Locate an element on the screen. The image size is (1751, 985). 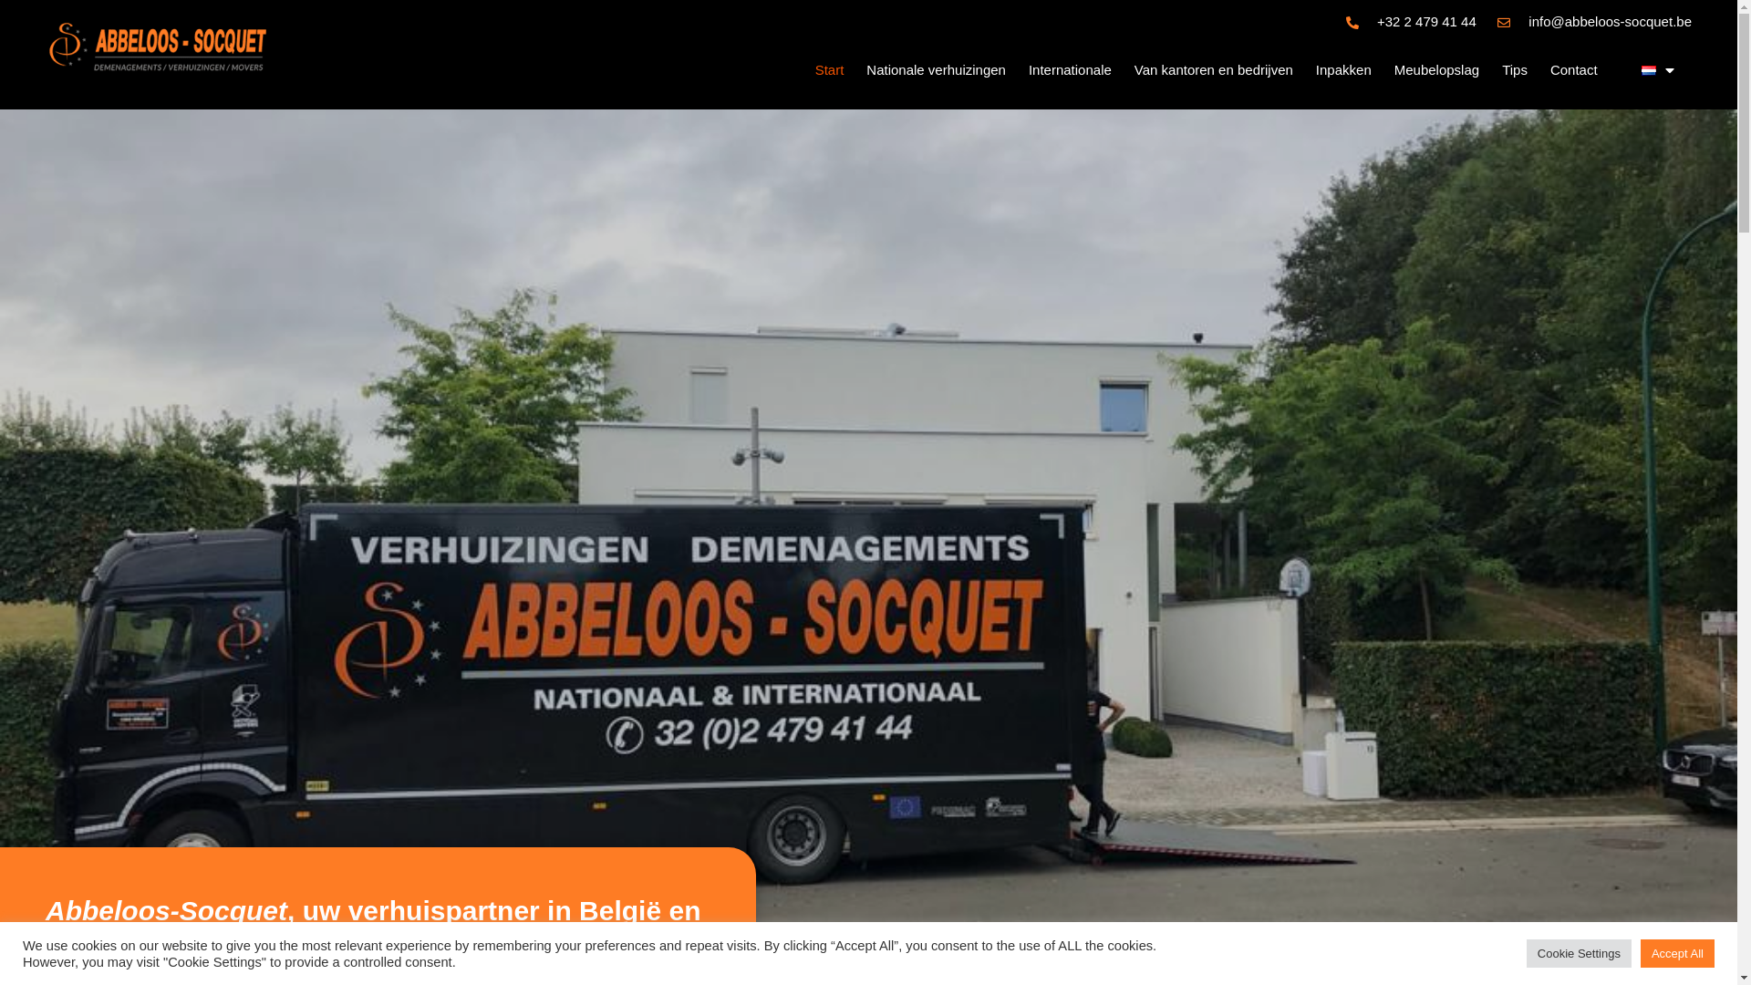
Elsene (1050) is located at coordinates (279, 797).